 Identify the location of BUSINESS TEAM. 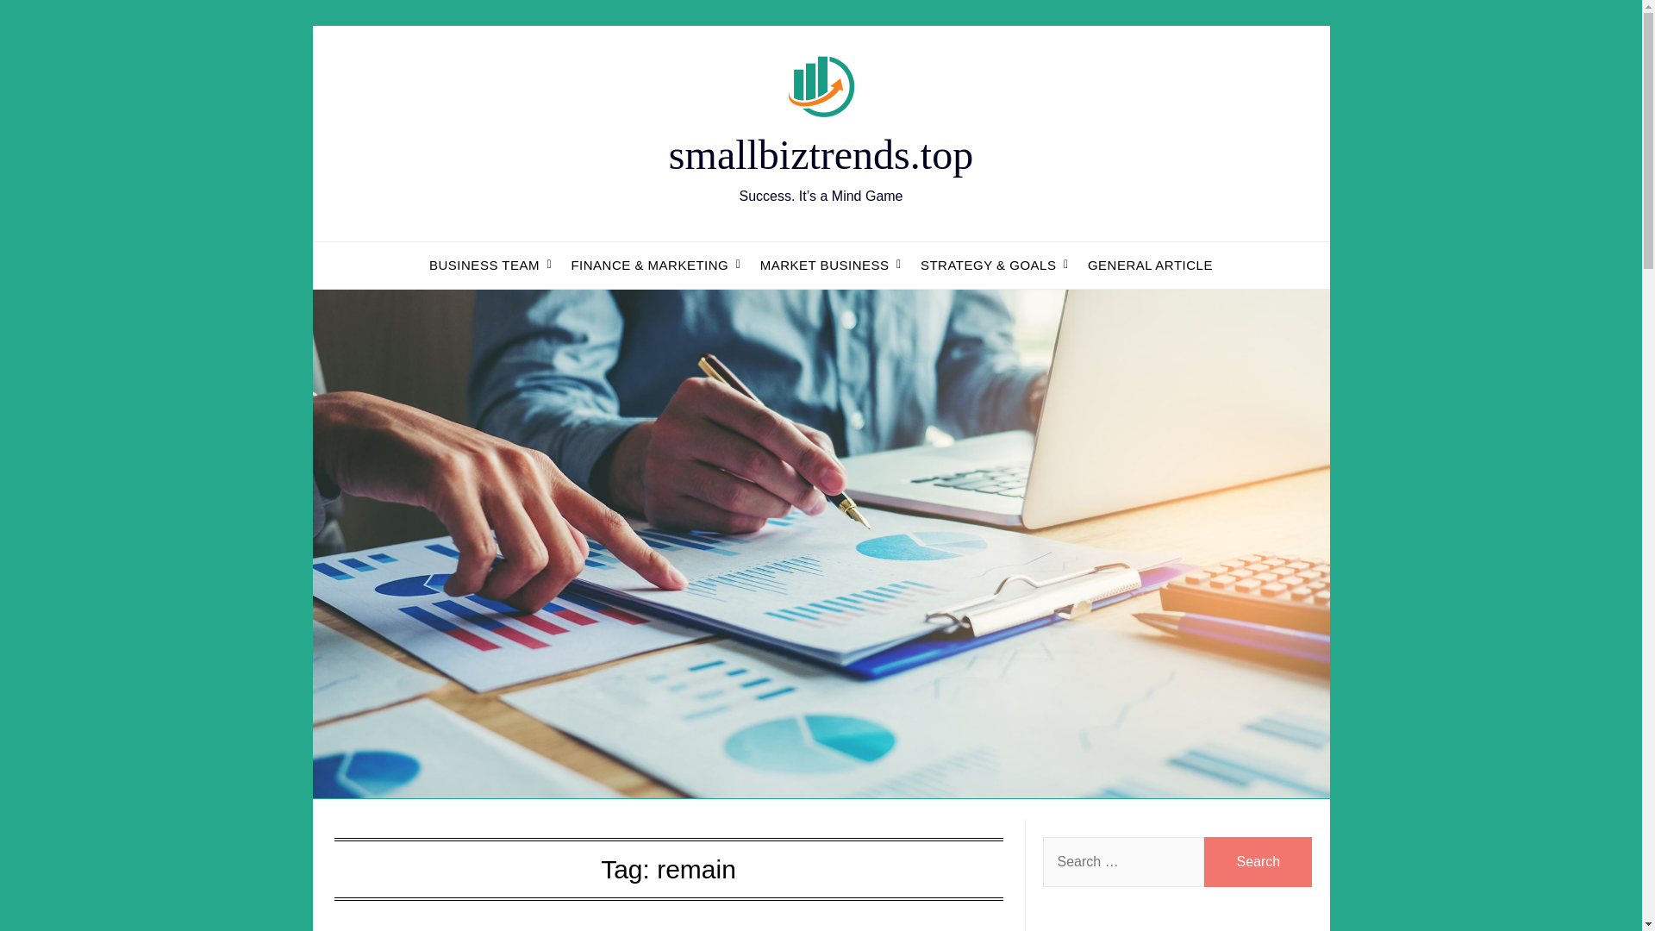
(484, 265).